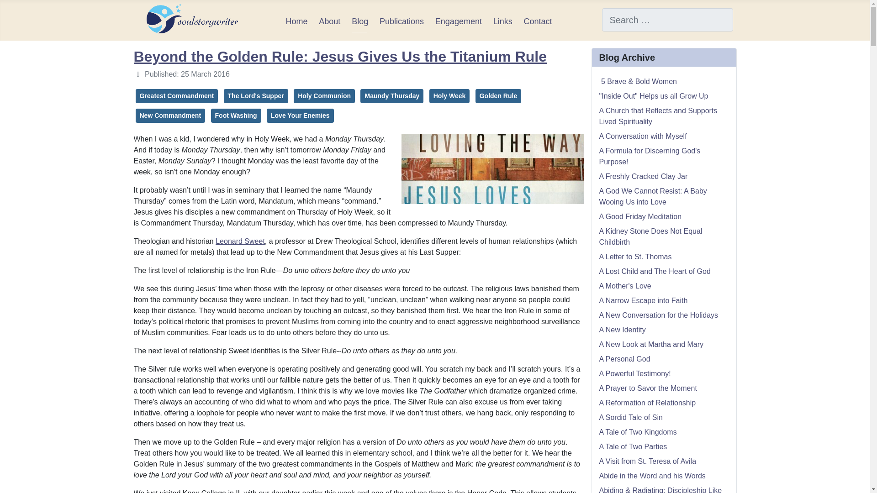 The image size is (877, 493). What do you see at coordinates (498, 96) in the screenshot?
I see `Golden Rule` at bounding box center [498, 96].